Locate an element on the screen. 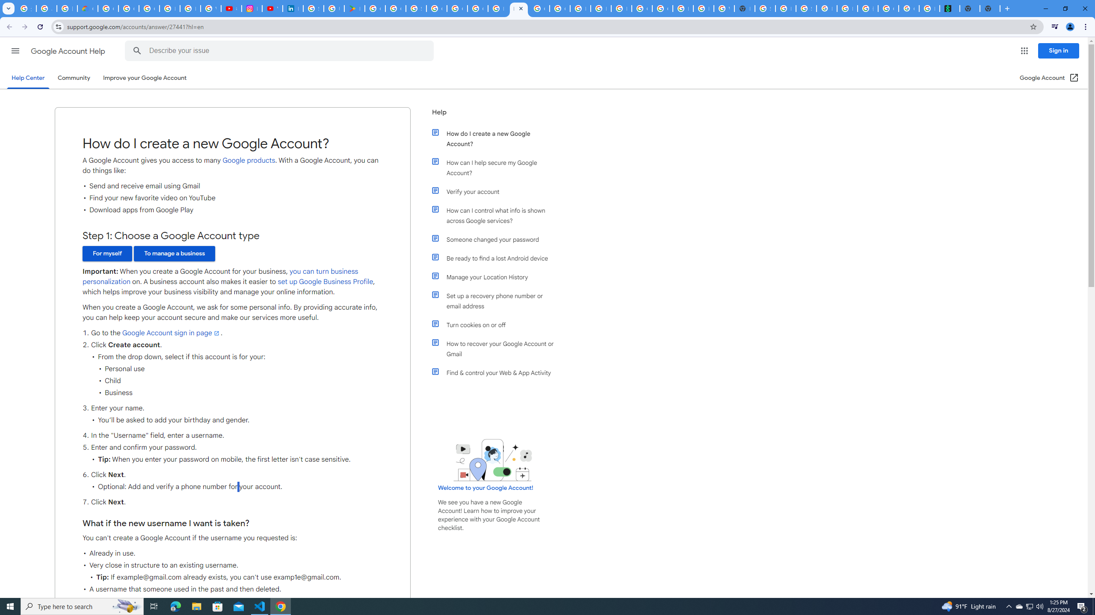  Main menu is located at coordinates (15, 50).